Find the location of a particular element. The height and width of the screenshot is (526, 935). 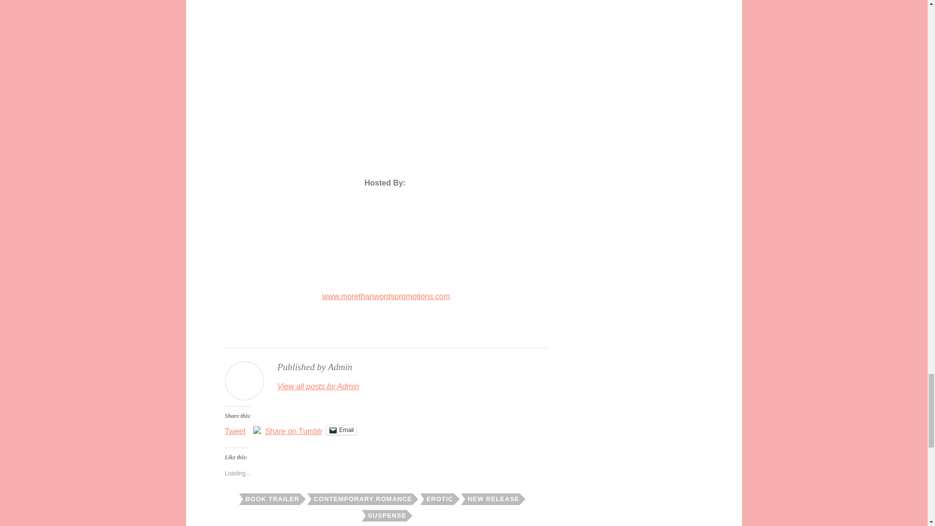

Tweet is located at coordinates (235, 430).